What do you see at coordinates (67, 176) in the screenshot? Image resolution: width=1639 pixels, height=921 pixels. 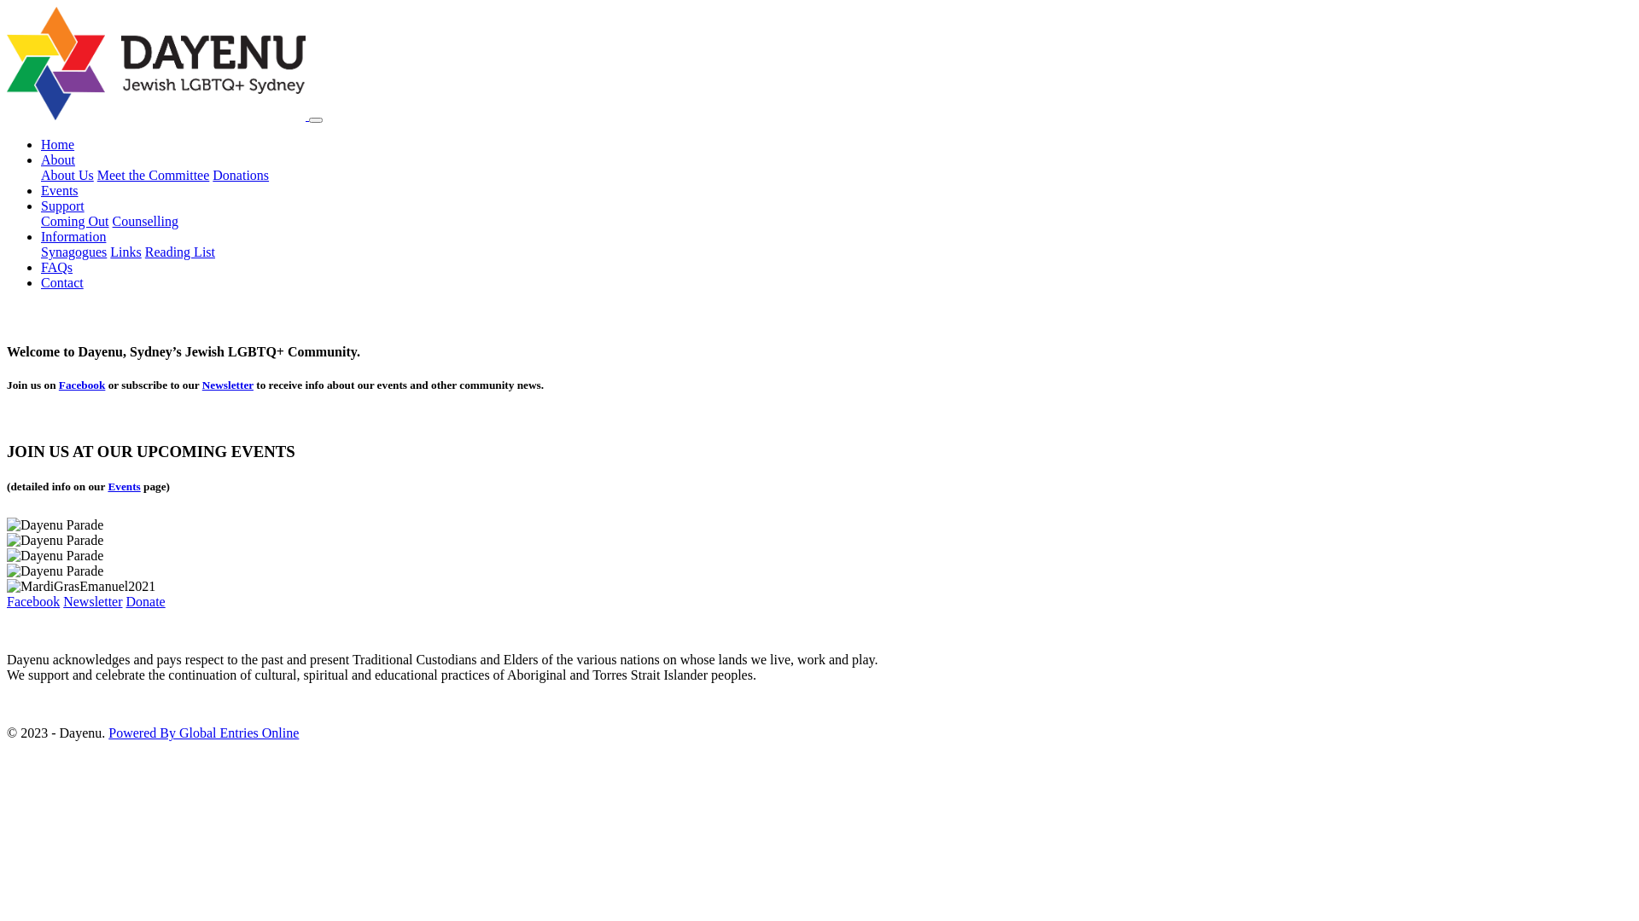 I see `About Us` at bounding box center [67, 176].